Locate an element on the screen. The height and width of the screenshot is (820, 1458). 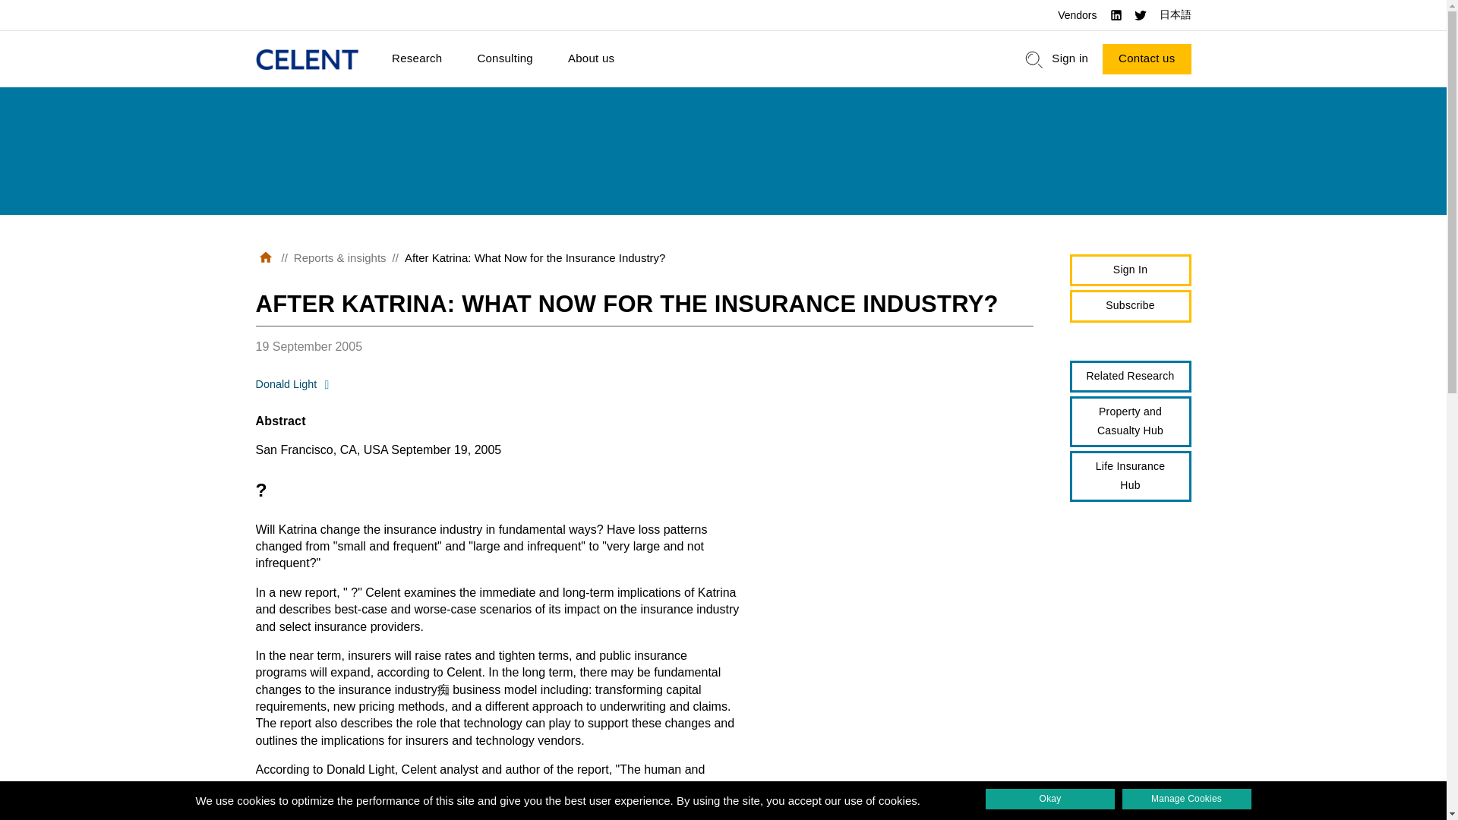
Home is located at coordinates (307, 59).